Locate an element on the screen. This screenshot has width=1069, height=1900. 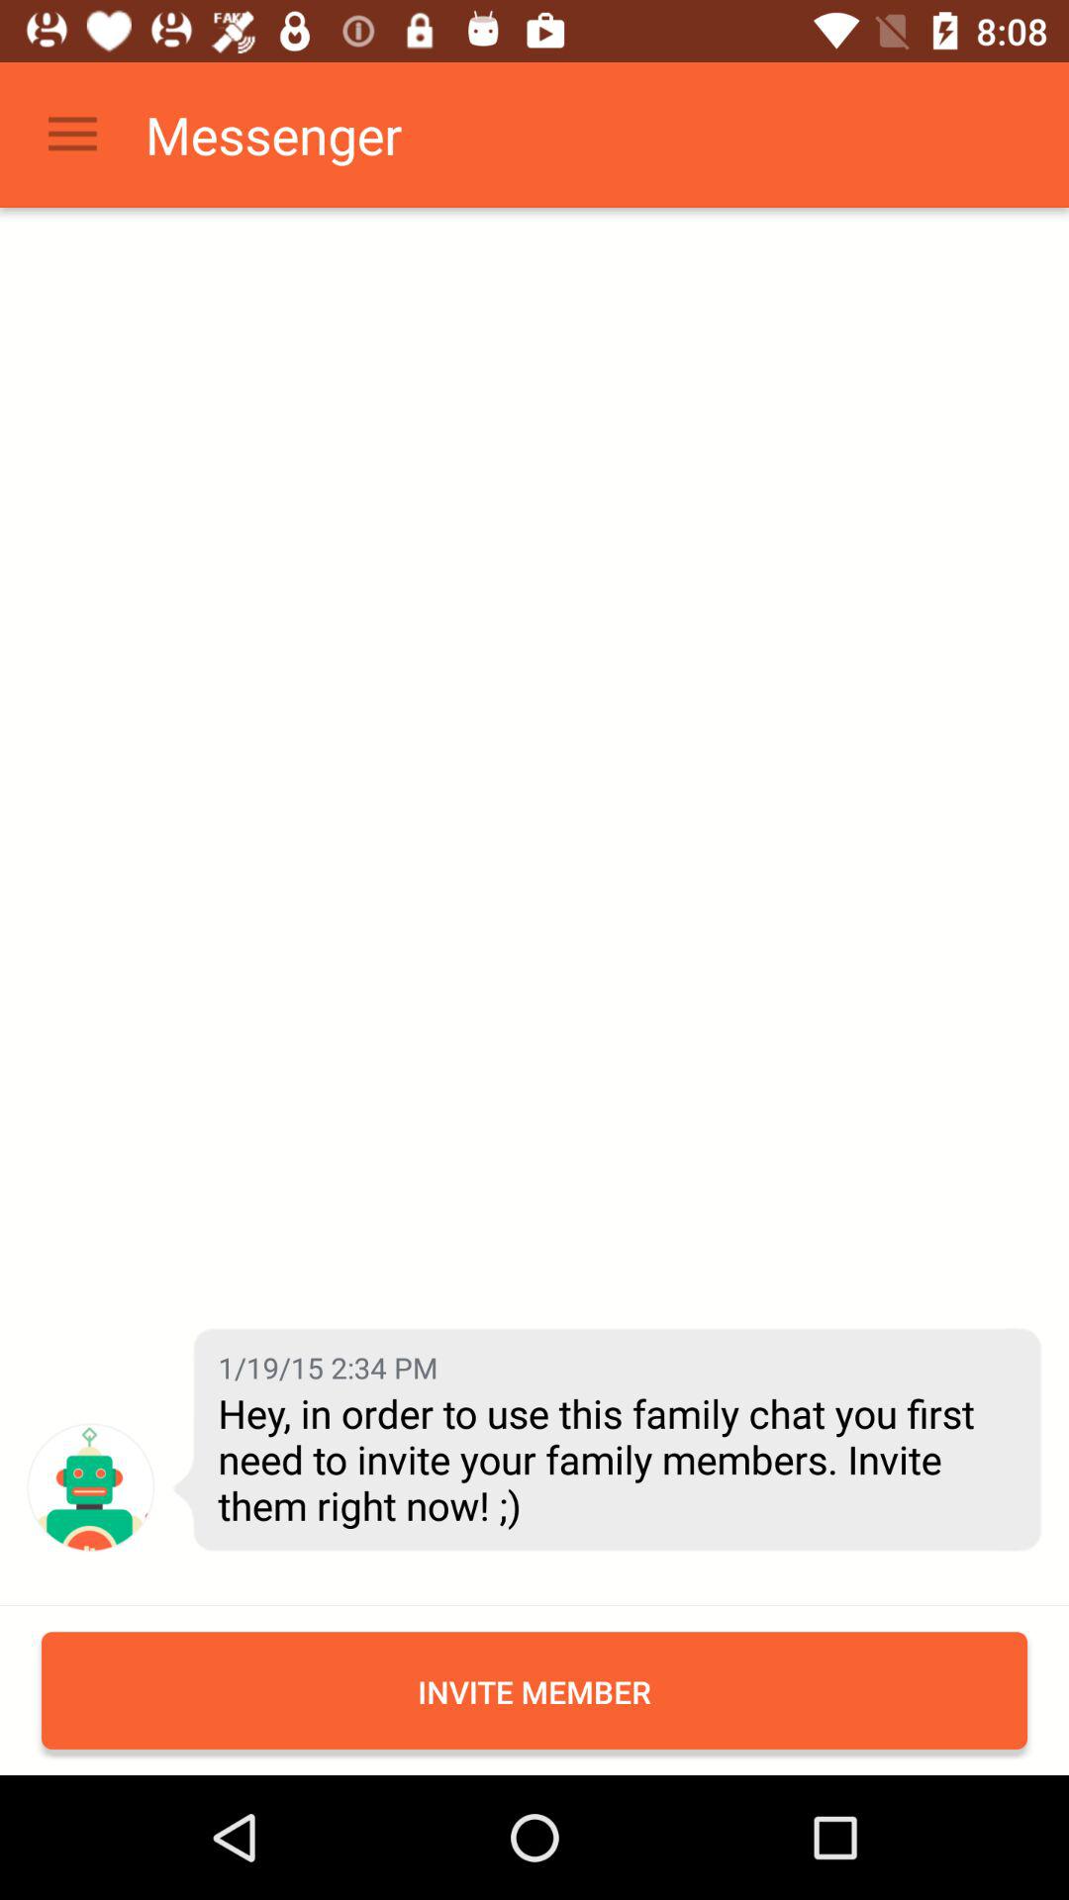
swipe until invite member icon is located at coordinates (534, 1690).